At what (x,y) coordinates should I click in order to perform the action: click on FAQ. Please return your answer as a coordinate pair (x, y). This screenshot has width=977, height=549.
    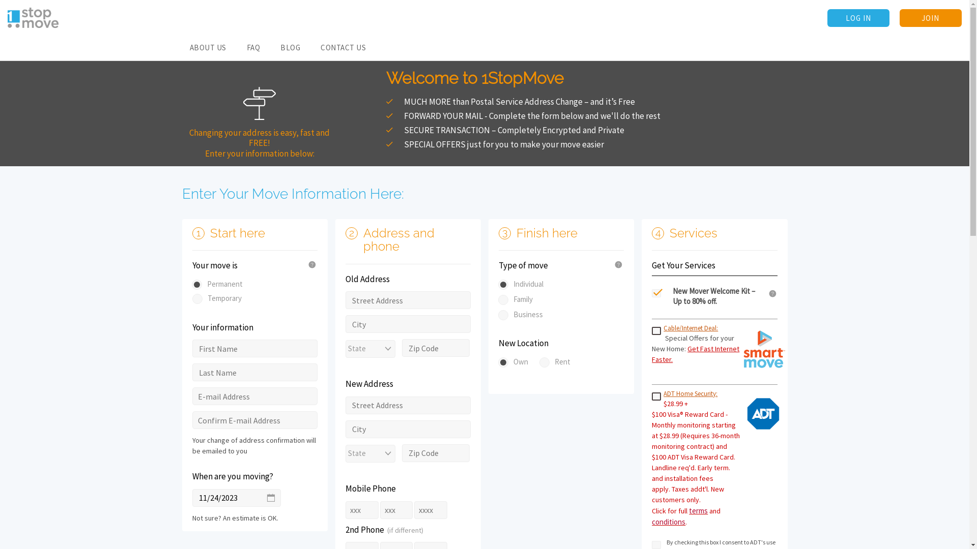
    Looking at the image, I should click on (253, 48).